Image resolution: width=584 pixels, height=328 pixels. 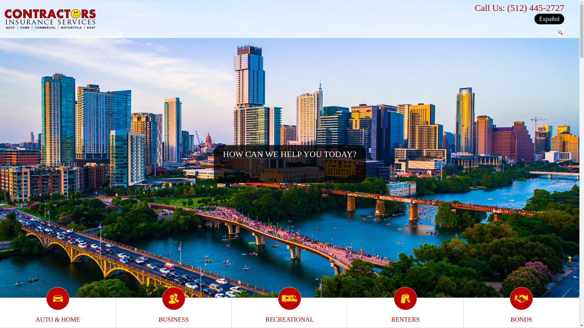 What do you see at coordinates (508, 321) in the screenshot?
I see `ABOUT US` at bounding box center [508, 321].